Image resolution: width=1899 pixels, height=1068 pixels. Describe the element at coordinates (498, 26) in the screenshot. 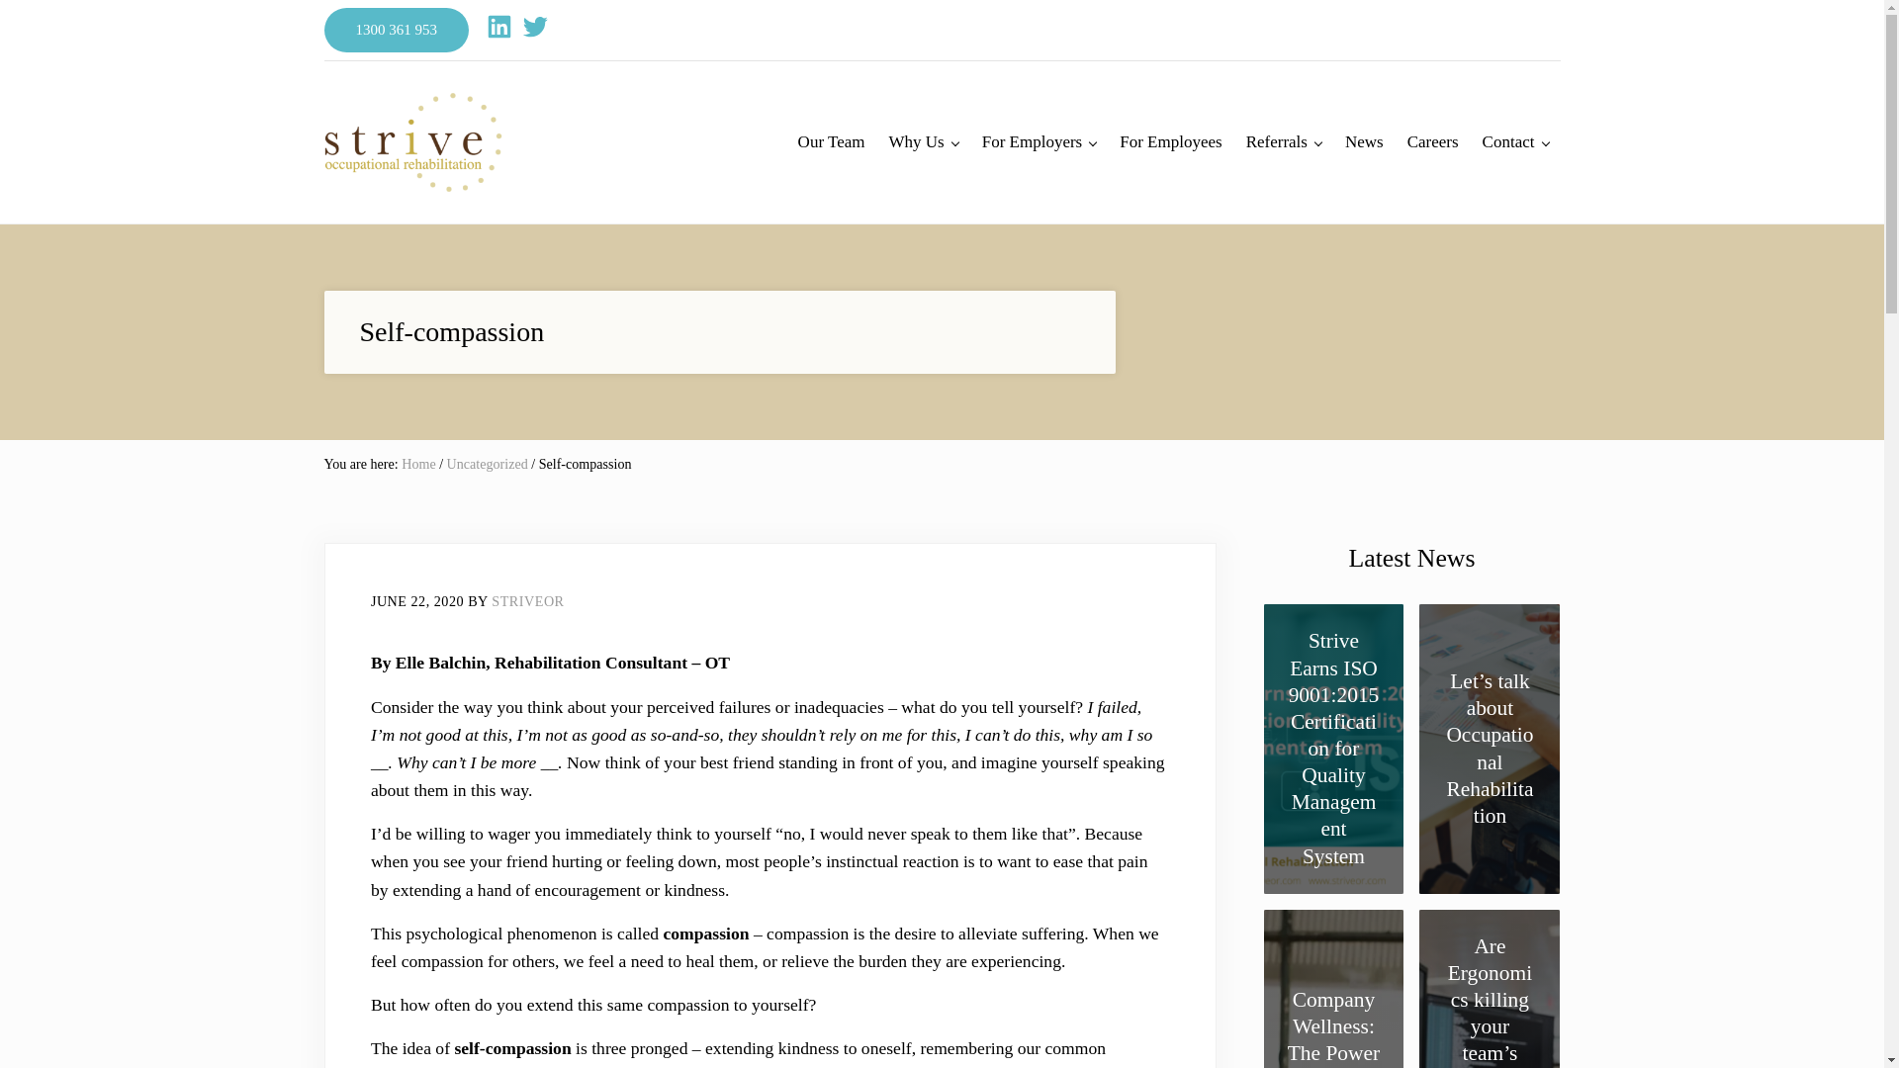

I see `LinkedIn` at that location.